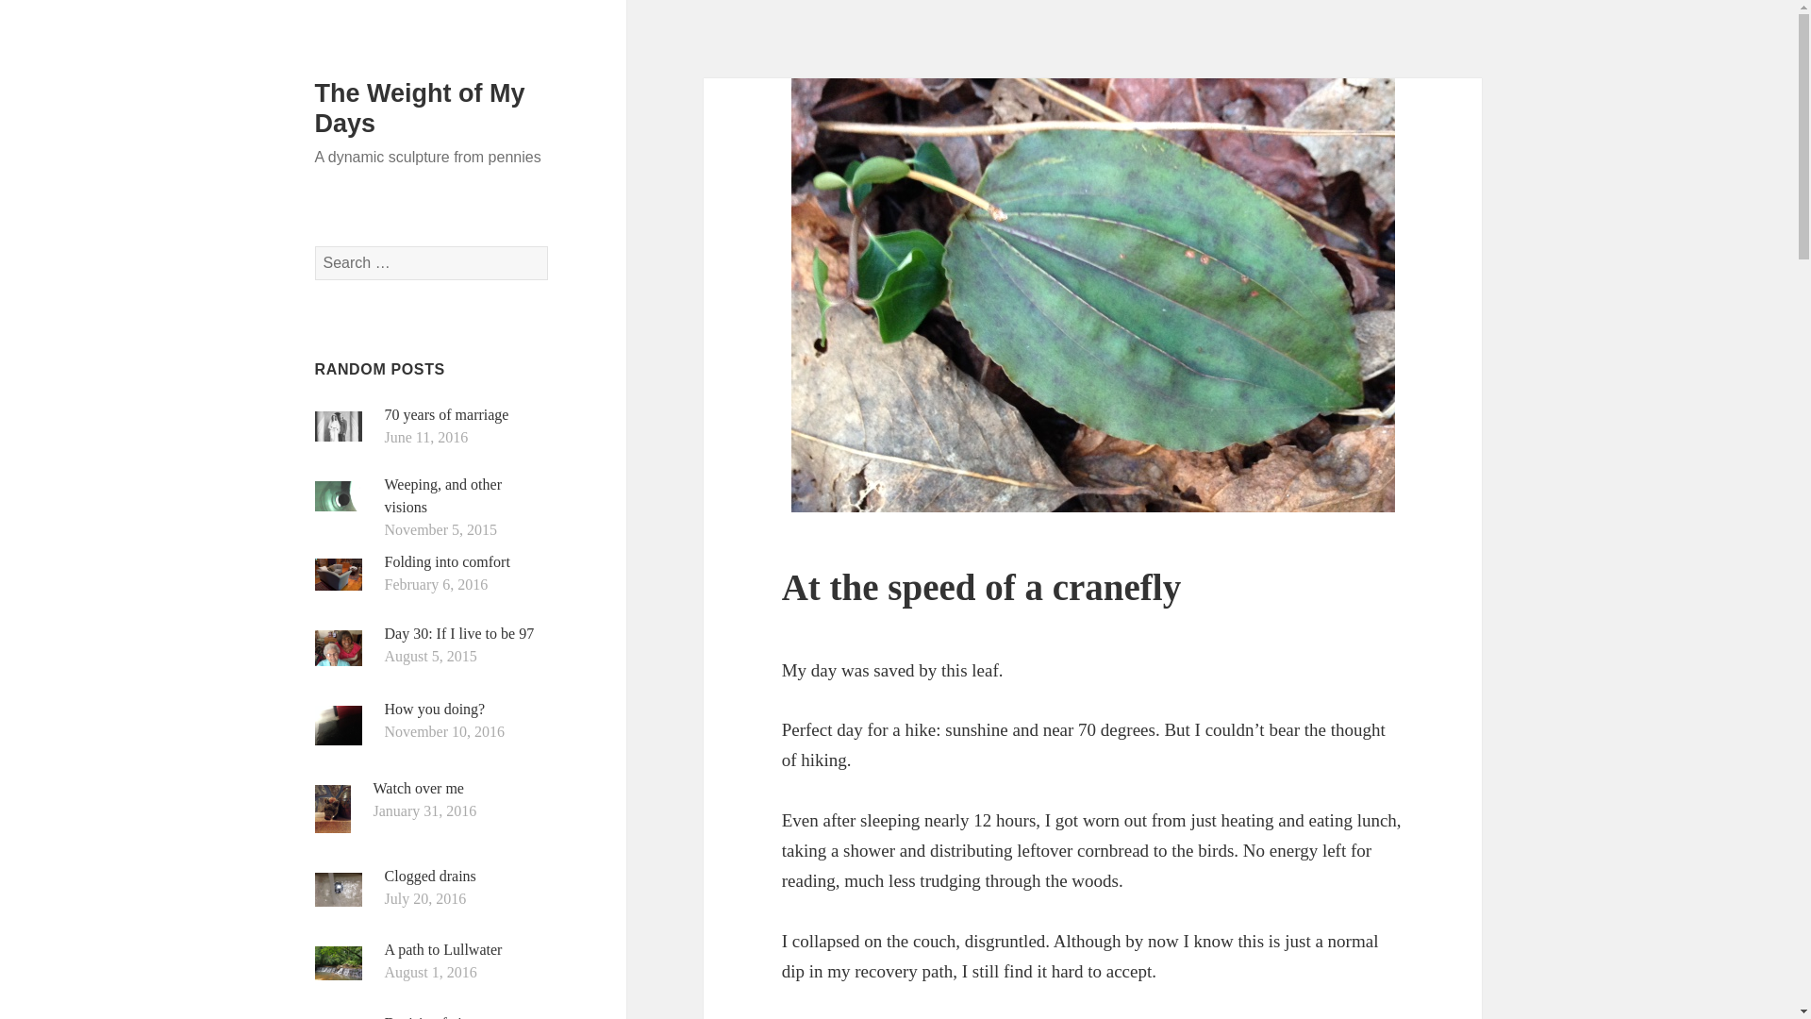  Describe the element at coordinates (458, 634) in the screenshot. I see `Day 30: If I live to be 97` at that location.